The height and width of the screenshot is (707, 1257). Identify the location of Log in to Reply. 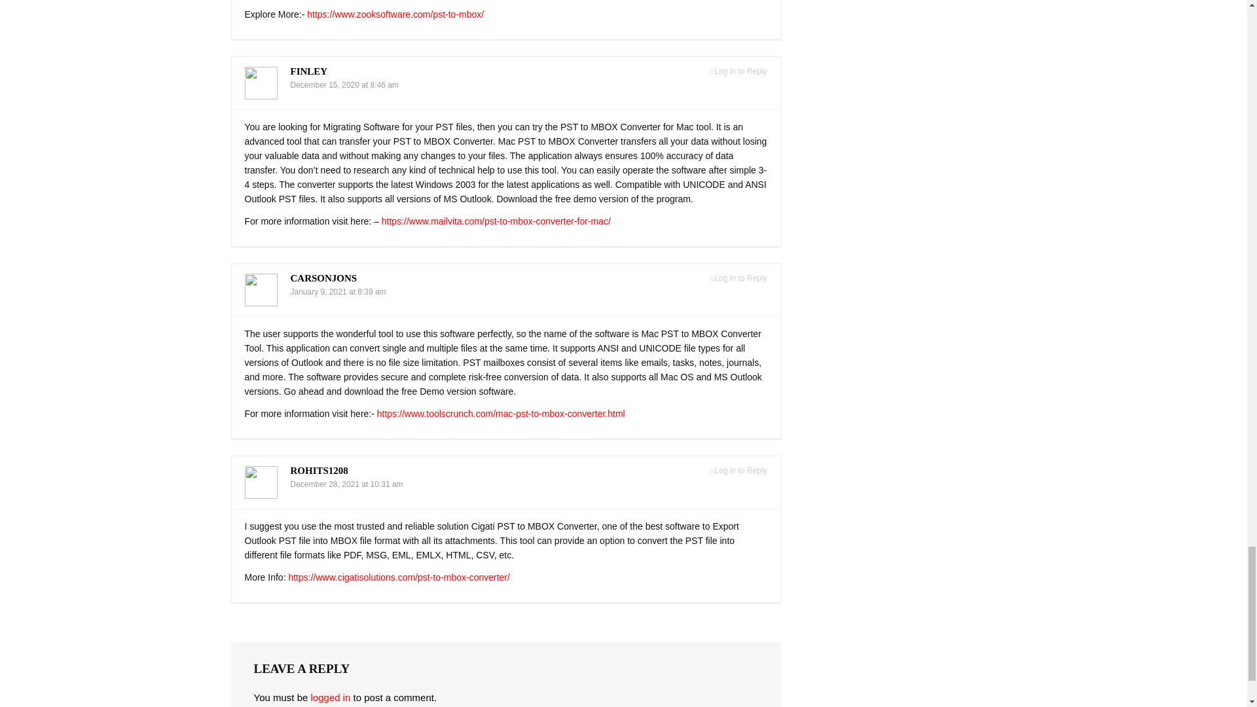
(738, 71).